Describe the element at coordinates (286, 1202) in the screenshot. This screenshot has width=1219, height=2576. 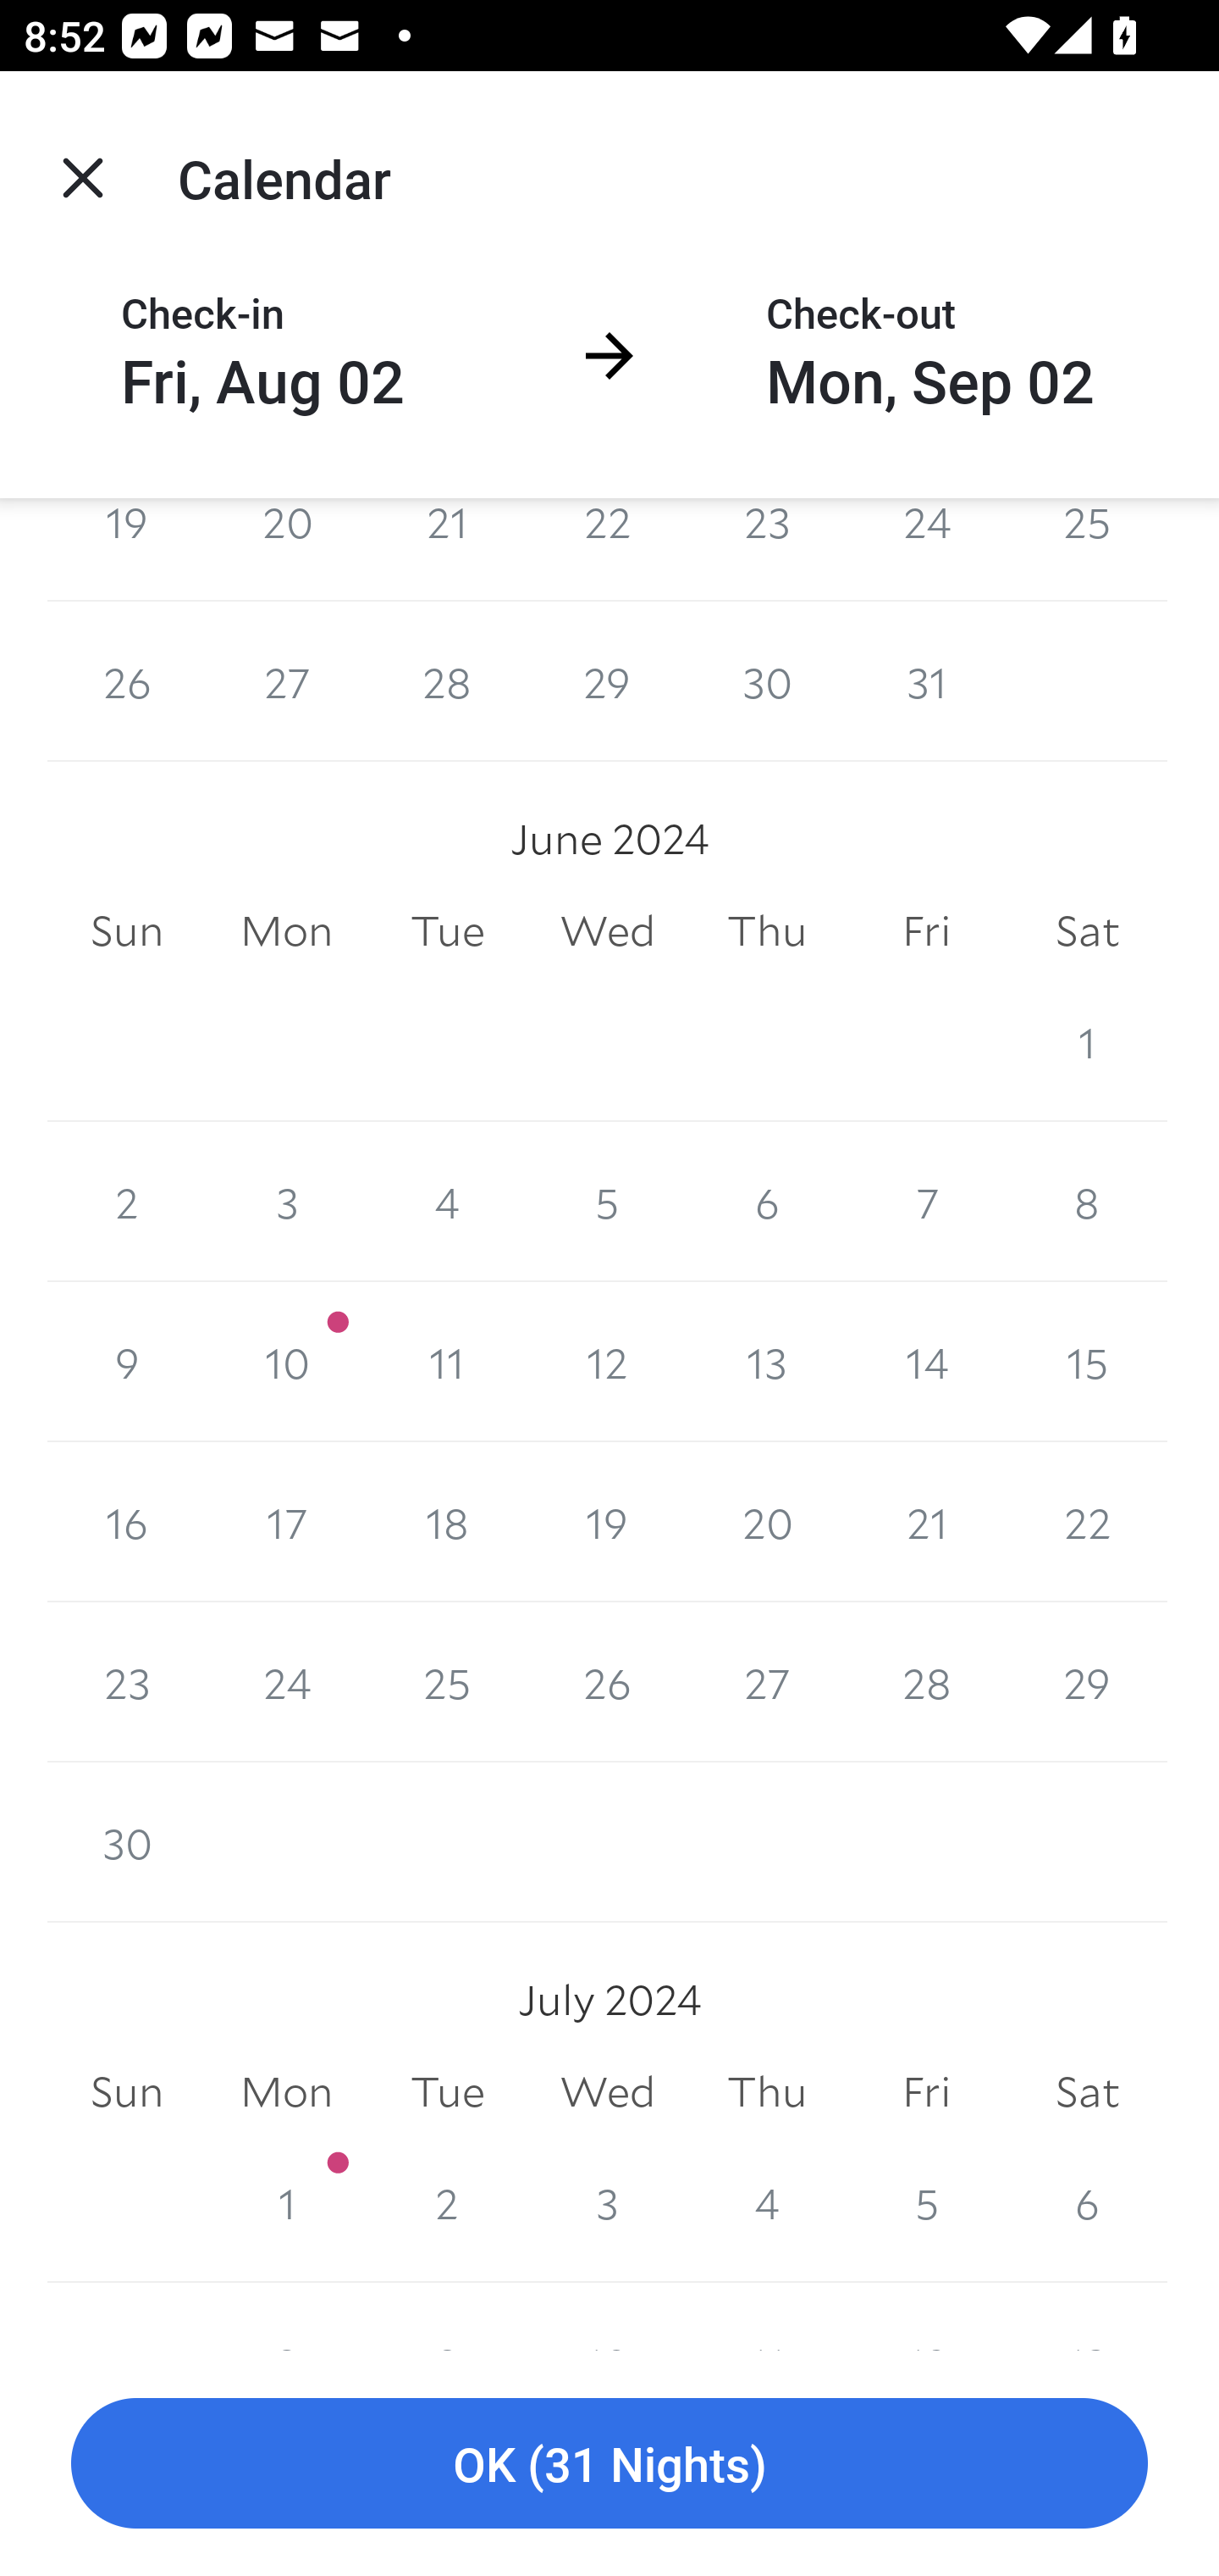
I see `3 3 June 2024` at that location.